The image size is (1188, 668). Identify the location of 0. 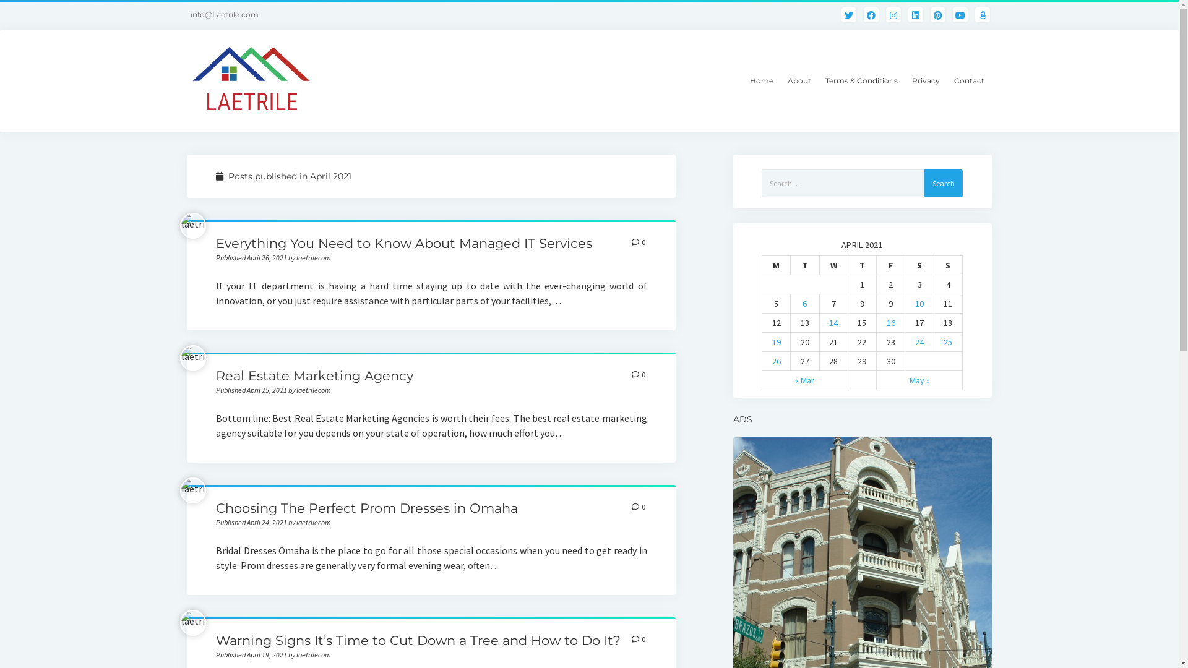
(639, 242).